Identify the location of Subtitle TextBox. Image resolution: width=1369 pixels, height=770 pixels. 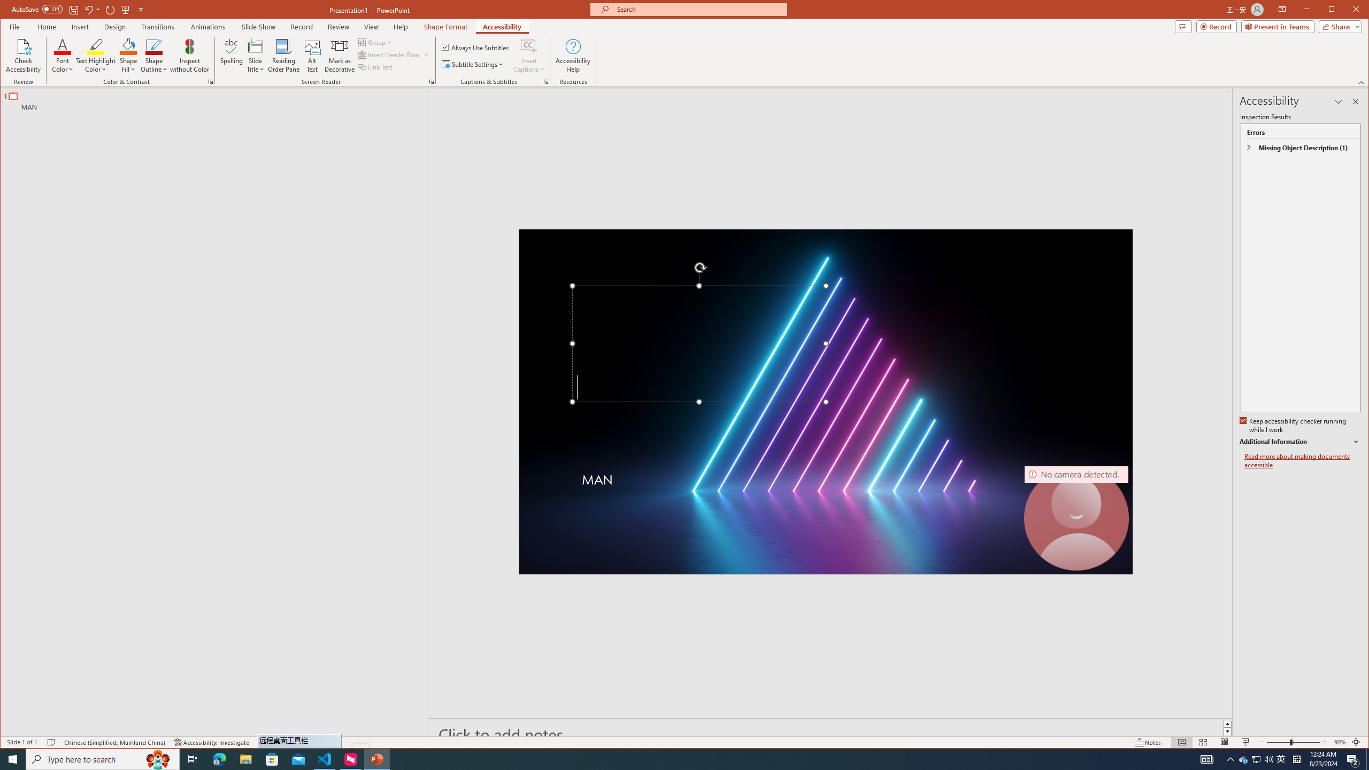
(799, 491).